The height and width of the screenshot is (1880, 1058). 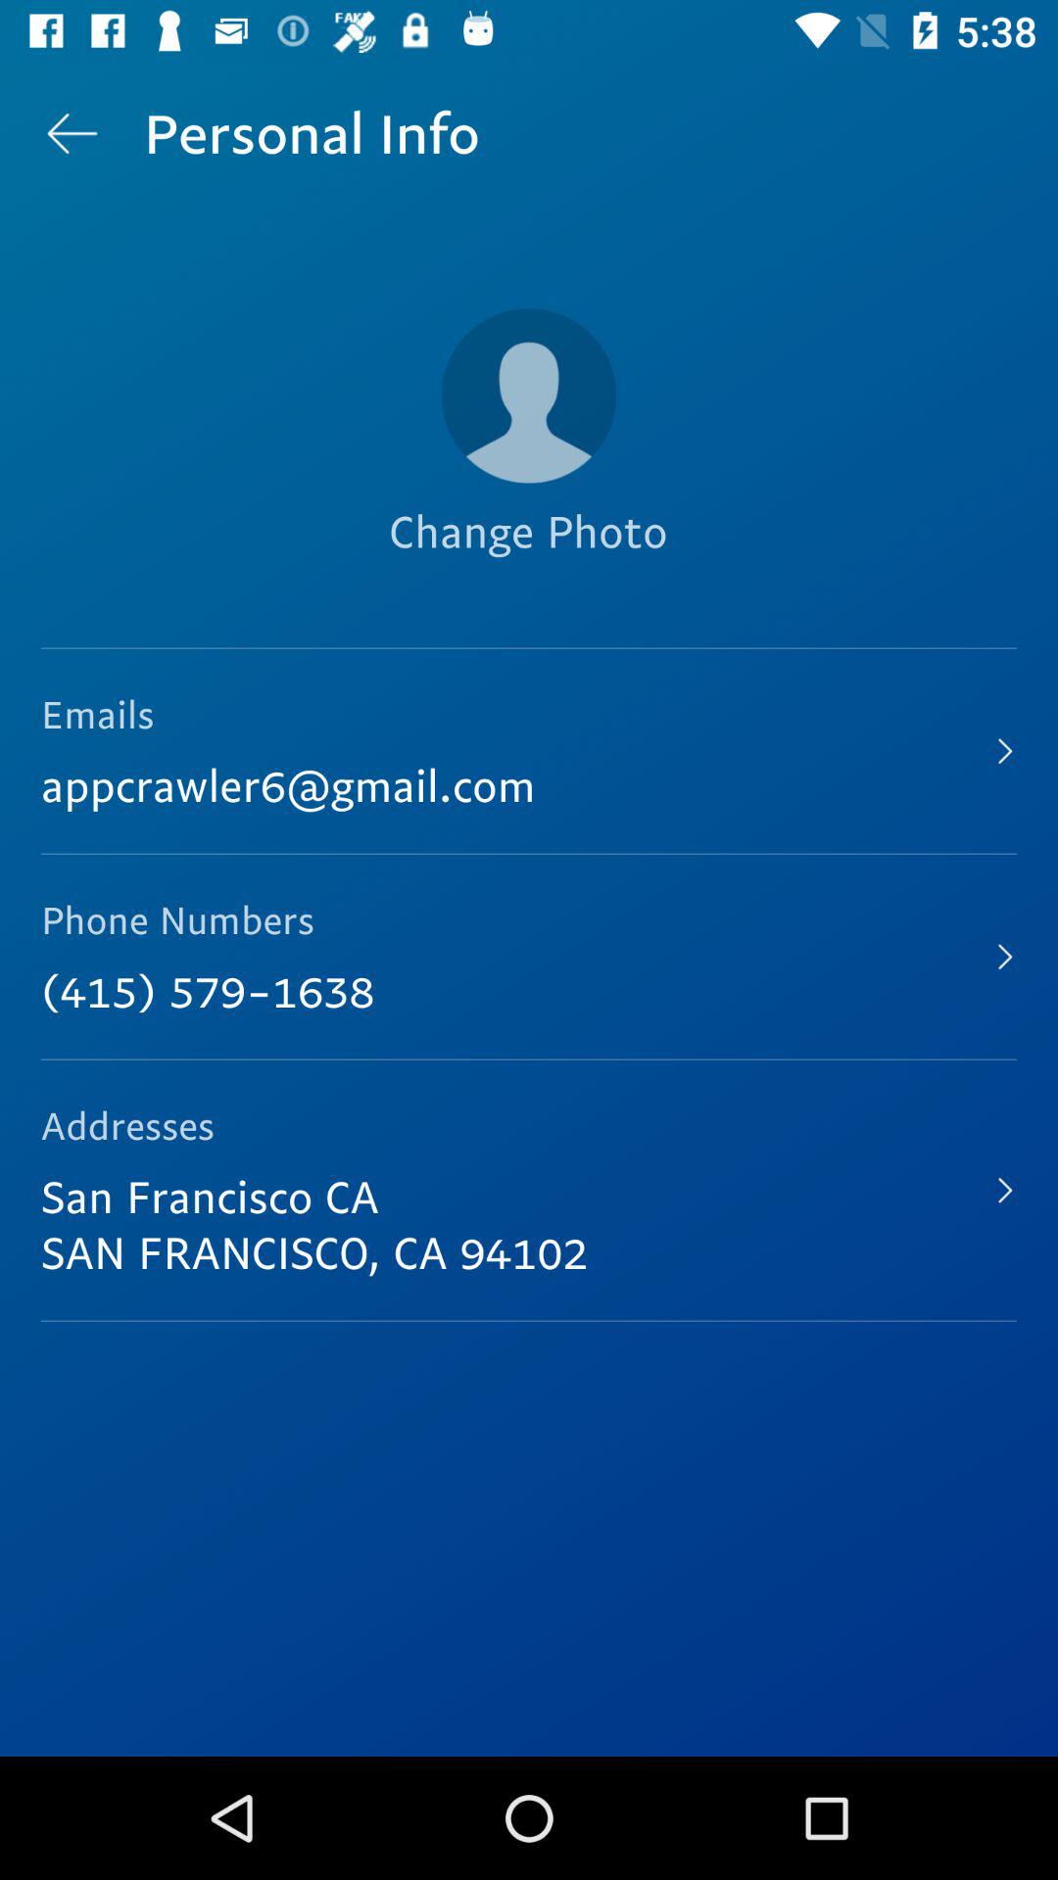 What do you see at coordinates (528, 565) in the screenshot?
I see `turn off the change photo item` at bounding box center [528, 565].